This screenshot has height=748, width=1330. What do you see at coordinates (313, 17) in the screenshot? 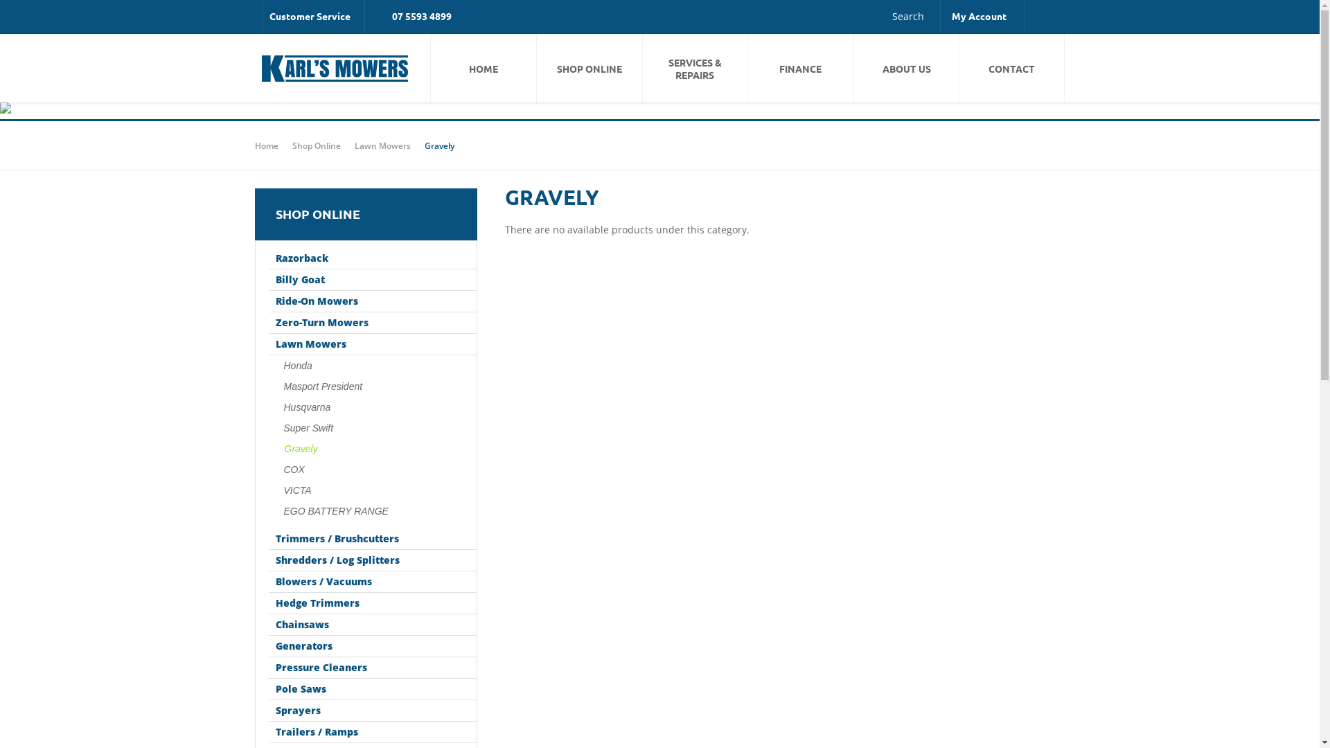
I see `Customer Service` at bounding box center [313, 17].